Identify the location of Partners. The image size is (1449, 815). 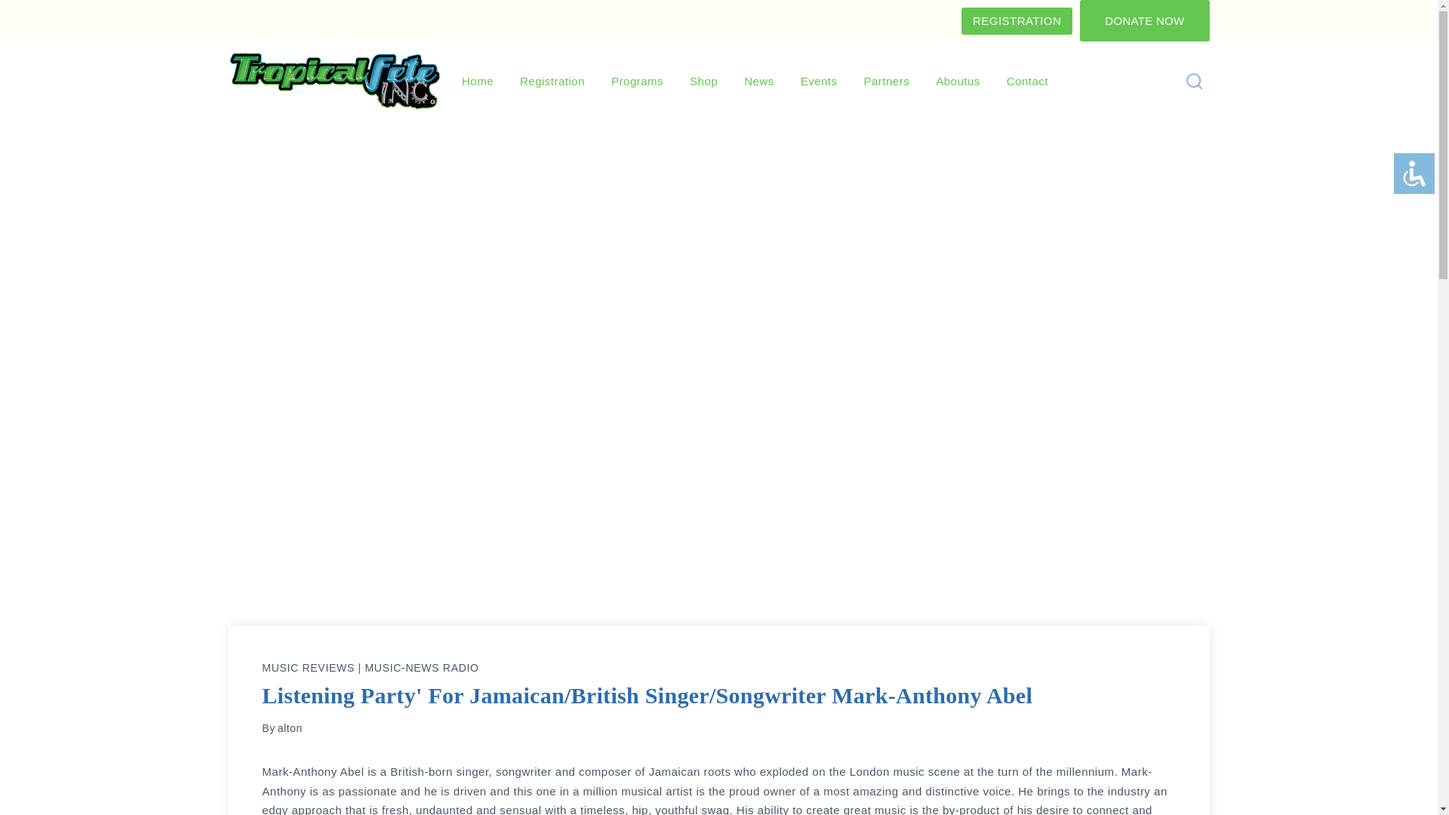
(887, 81).